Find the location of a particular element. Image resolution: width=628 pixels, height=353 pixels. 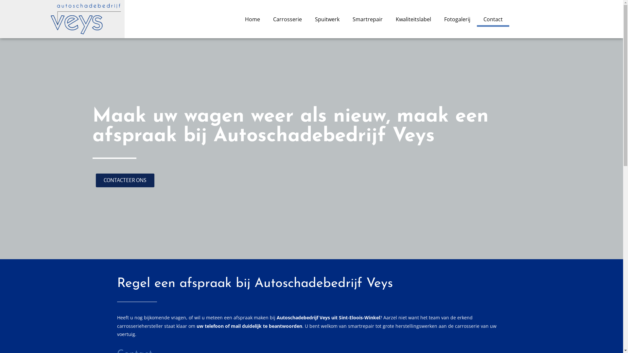

Carrosserie is located at coordinates (288, 19).